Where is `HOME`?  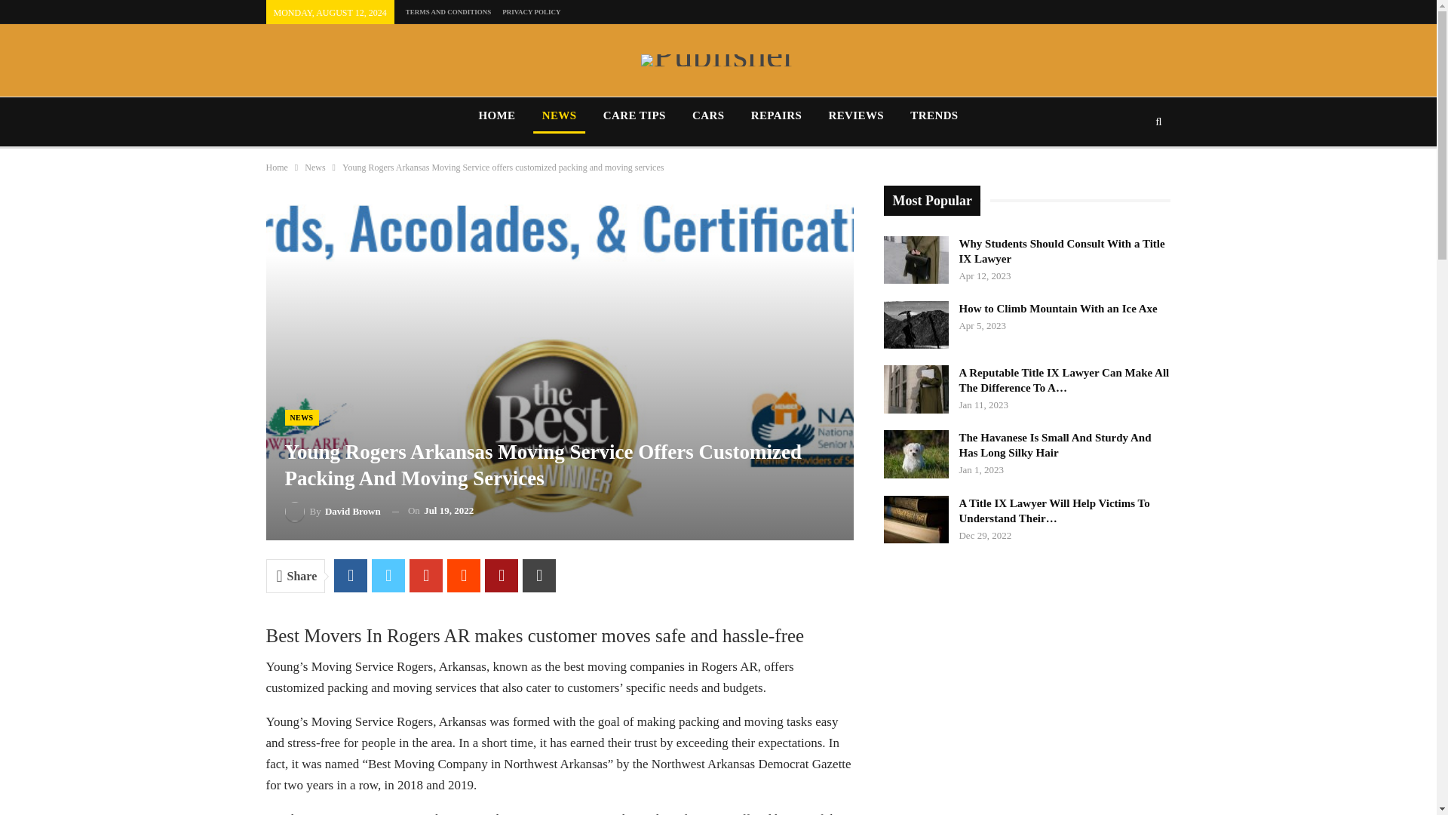 HOME is located at coordinates (496, 115).